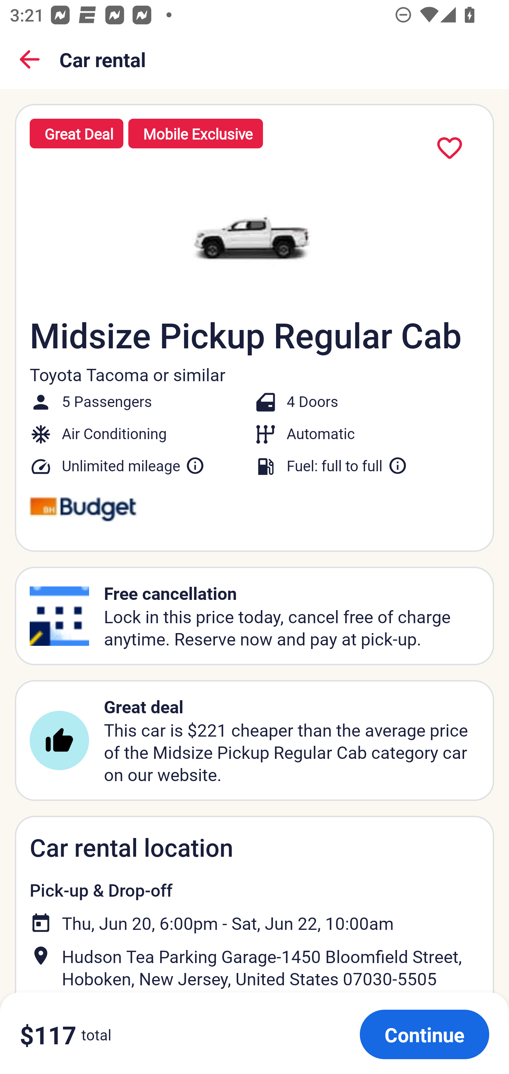  I want to click on Fuel: full to full, so click(347, 466).